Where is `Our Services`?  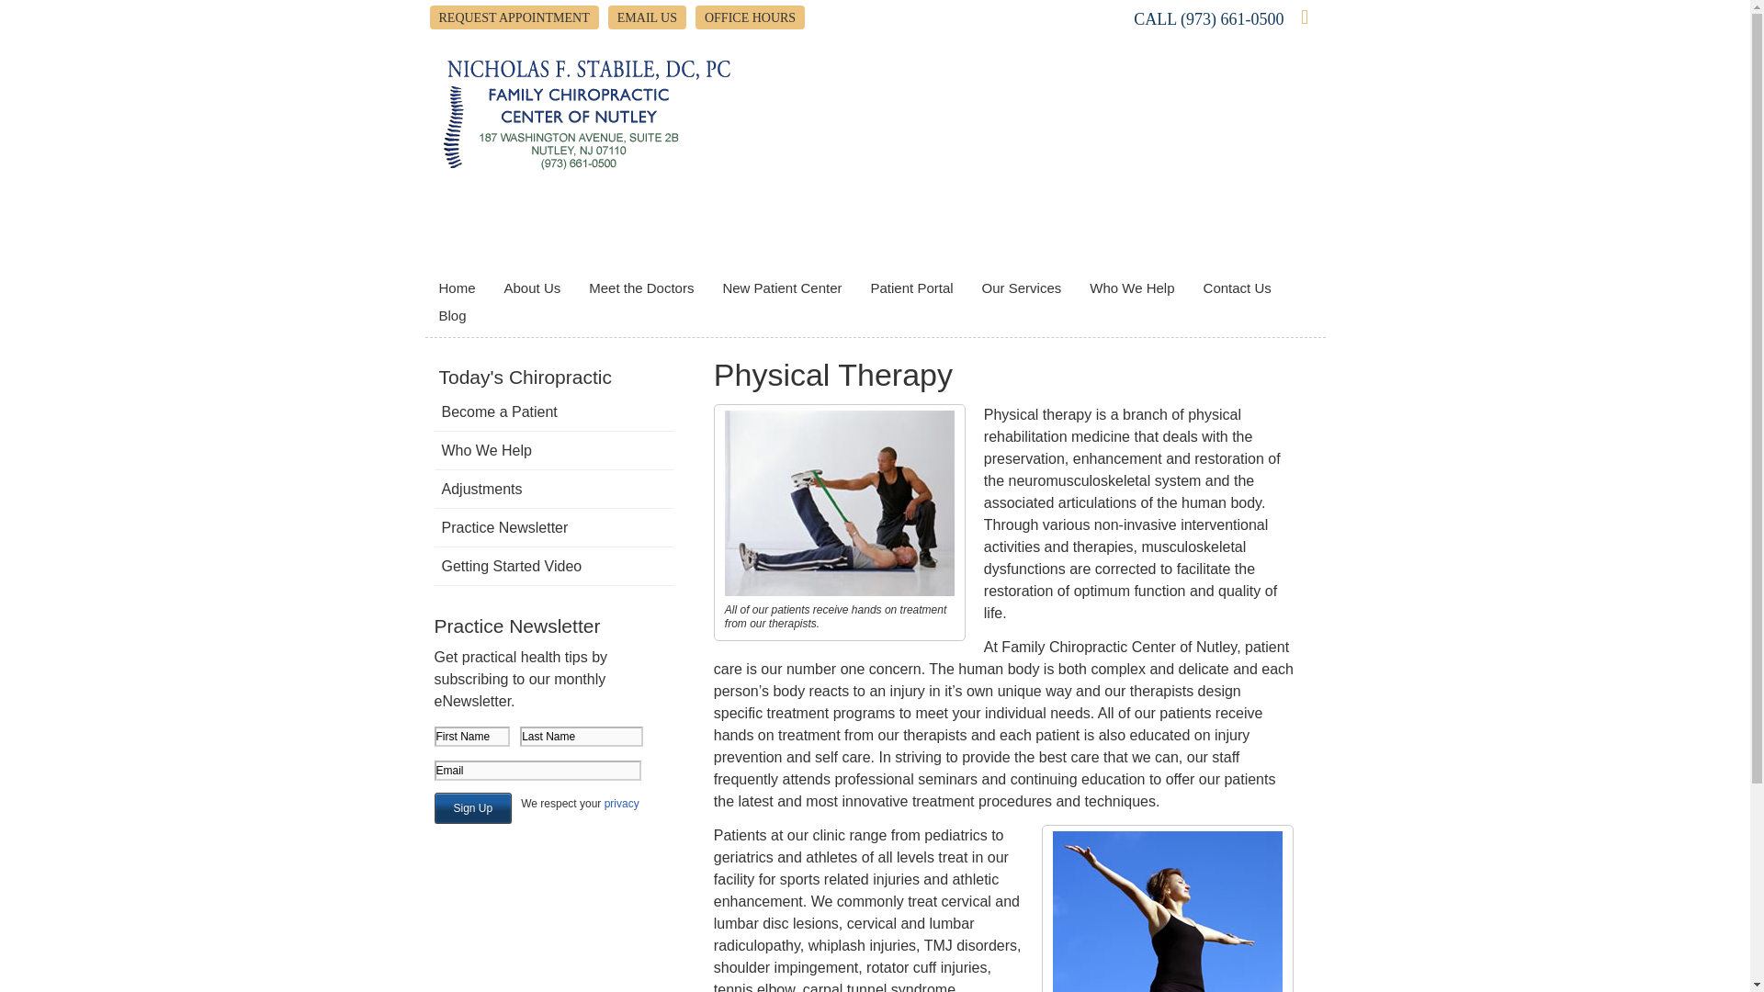
Our Services is located at coordinates (1022, 288).